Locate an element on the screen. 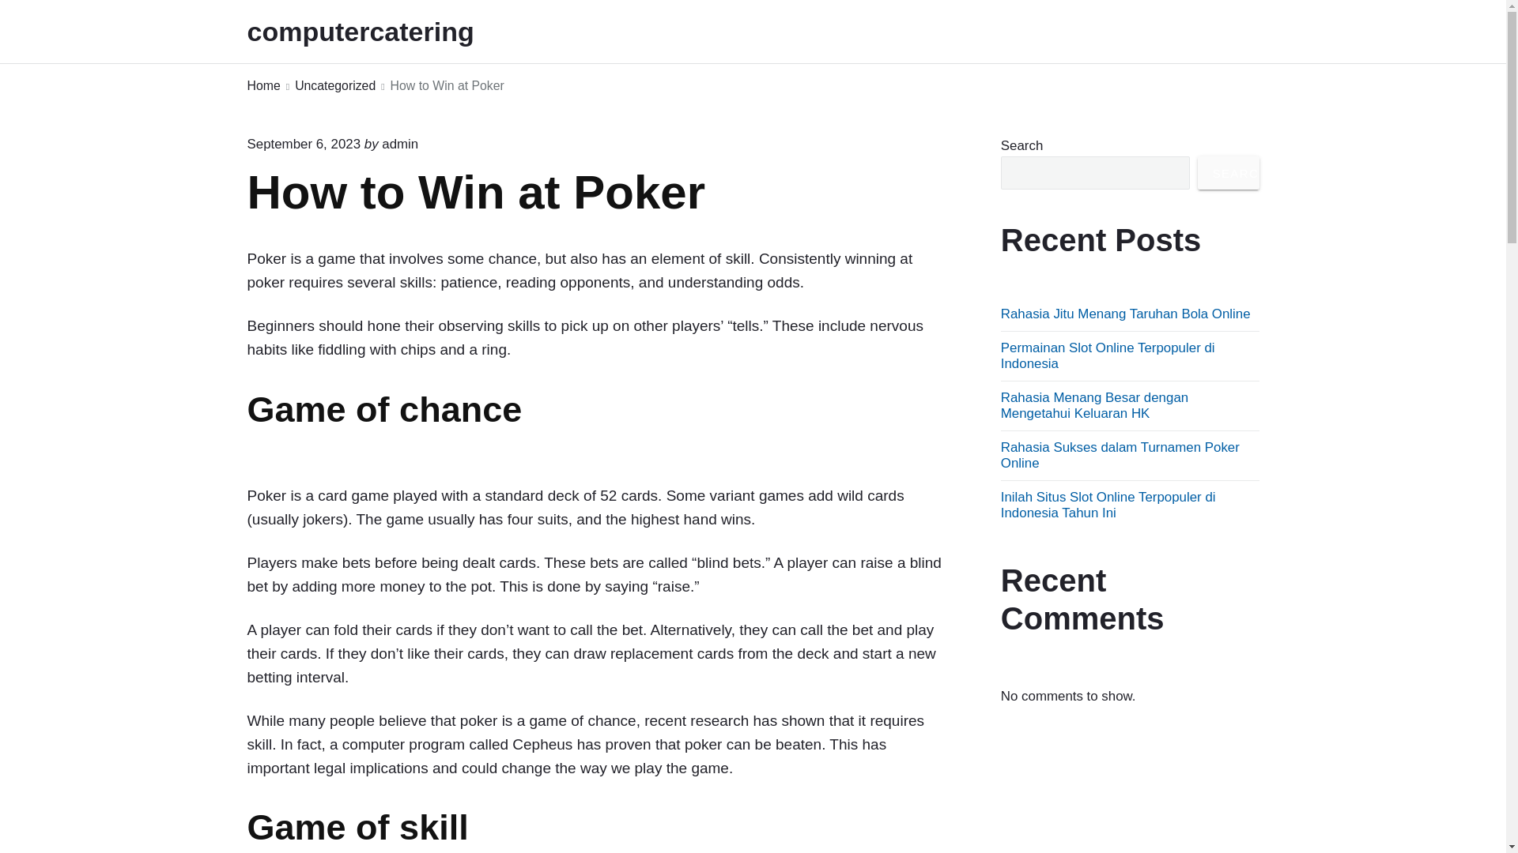  Rahasia Menang Besar dengan Mengetahui Keluaran HK is located at coordinates (1094, 405).